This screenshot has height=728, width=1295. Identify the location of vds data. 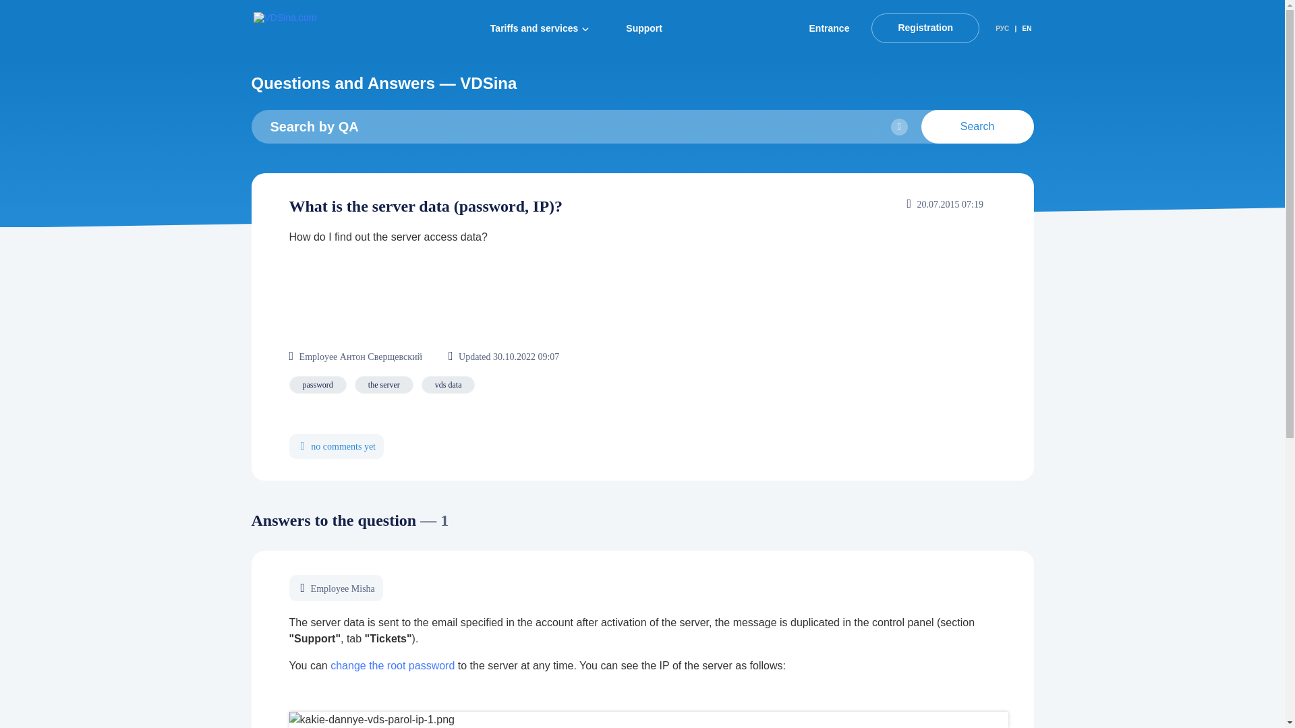
(448, 385).